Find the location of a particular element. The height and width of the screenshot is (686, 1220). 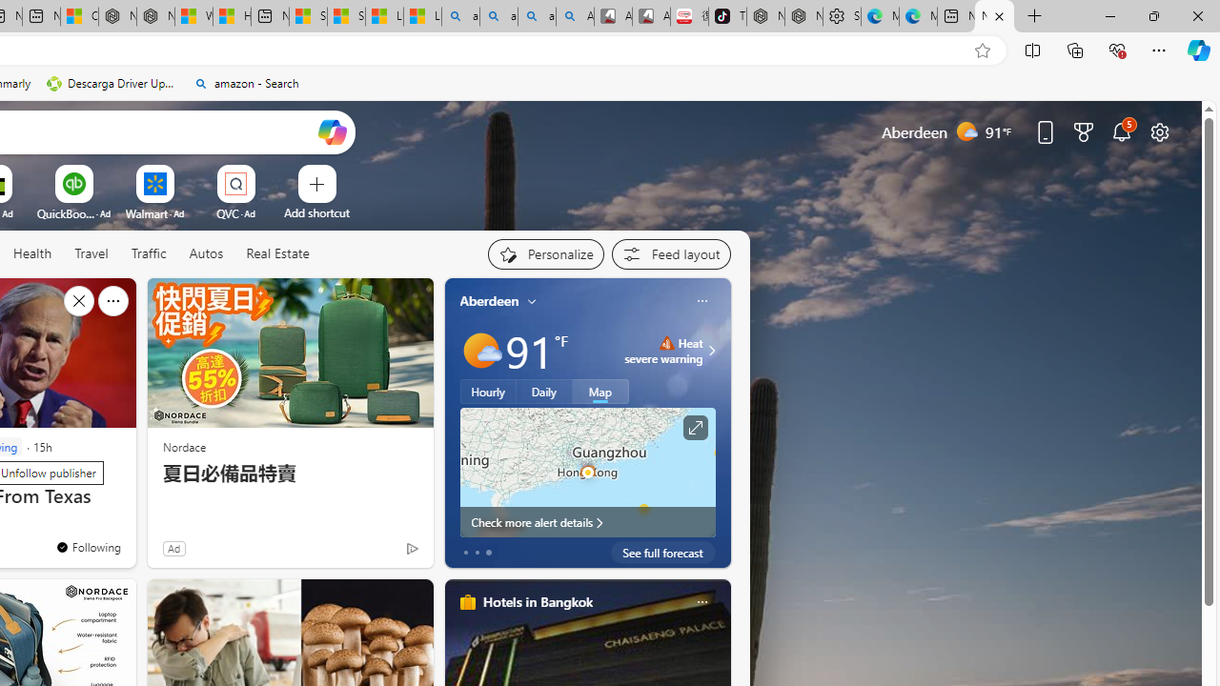

Amazon Echo Robot - Search Images is located at coordinates (575, 17).